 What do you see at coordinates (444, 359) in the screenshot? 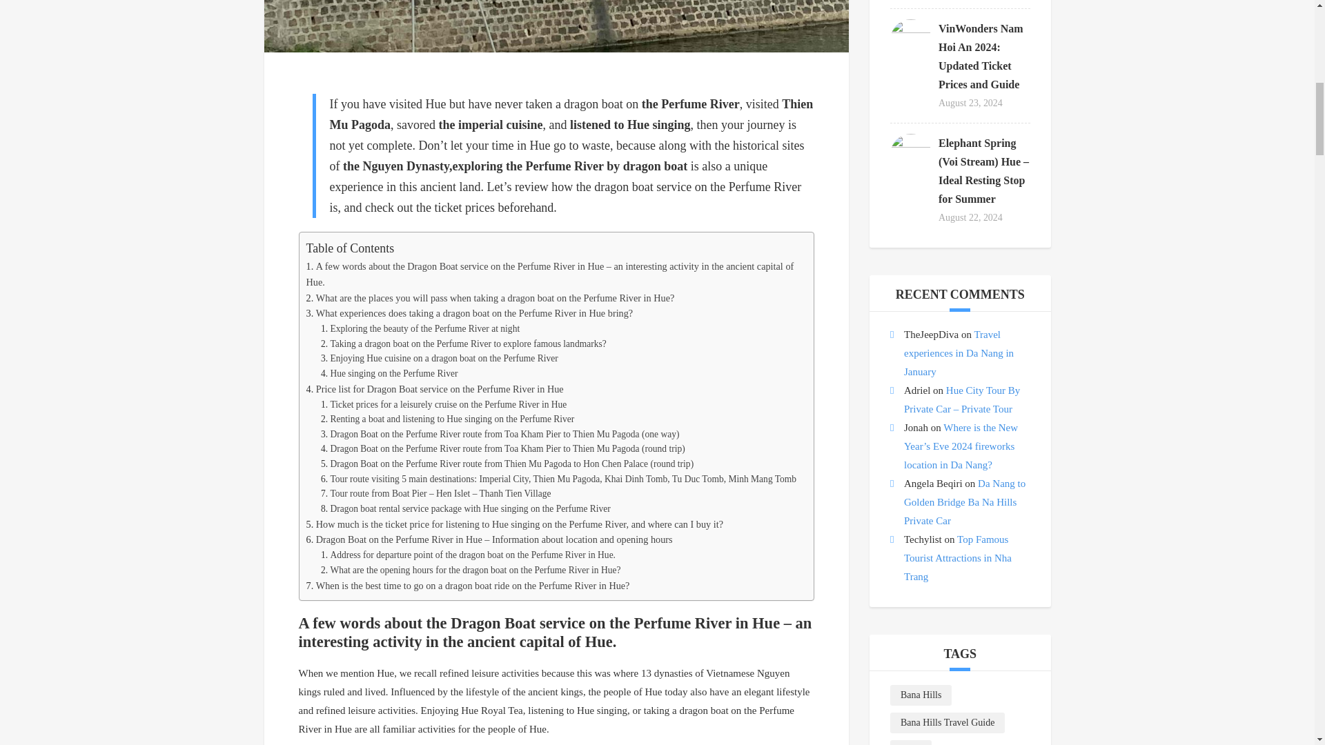
I see `Enjoying Hue cuisine on a dragon boat on the Perfume River` at bounding box center [444, 359].